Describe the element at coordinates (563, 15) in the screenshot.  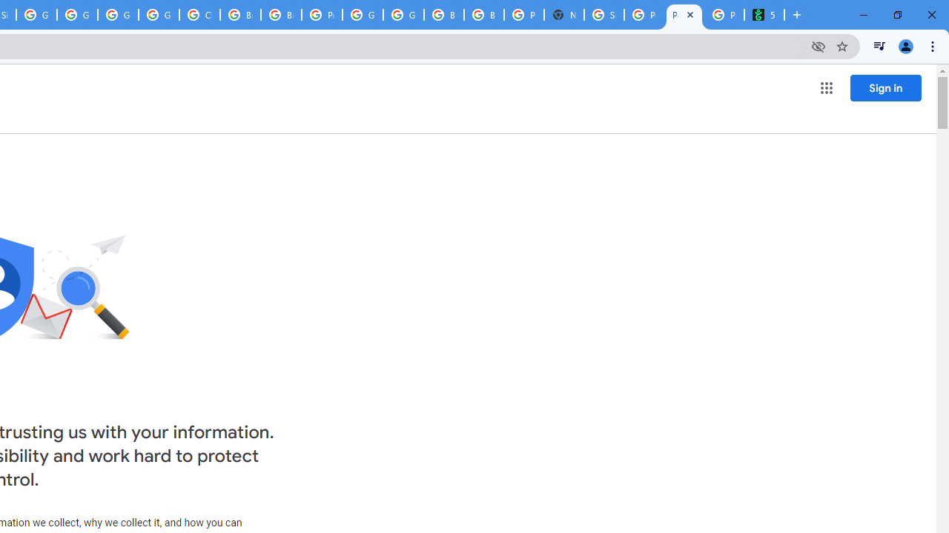
I see `New Tab` at that location.